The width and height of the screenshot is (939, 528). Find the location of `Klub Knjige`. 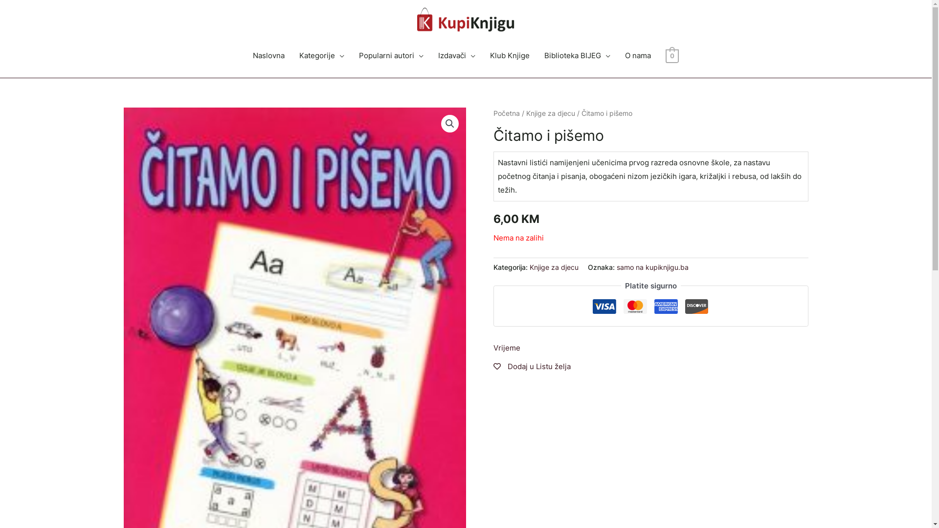

Klub Knjige is located at coordinates (510, 56).